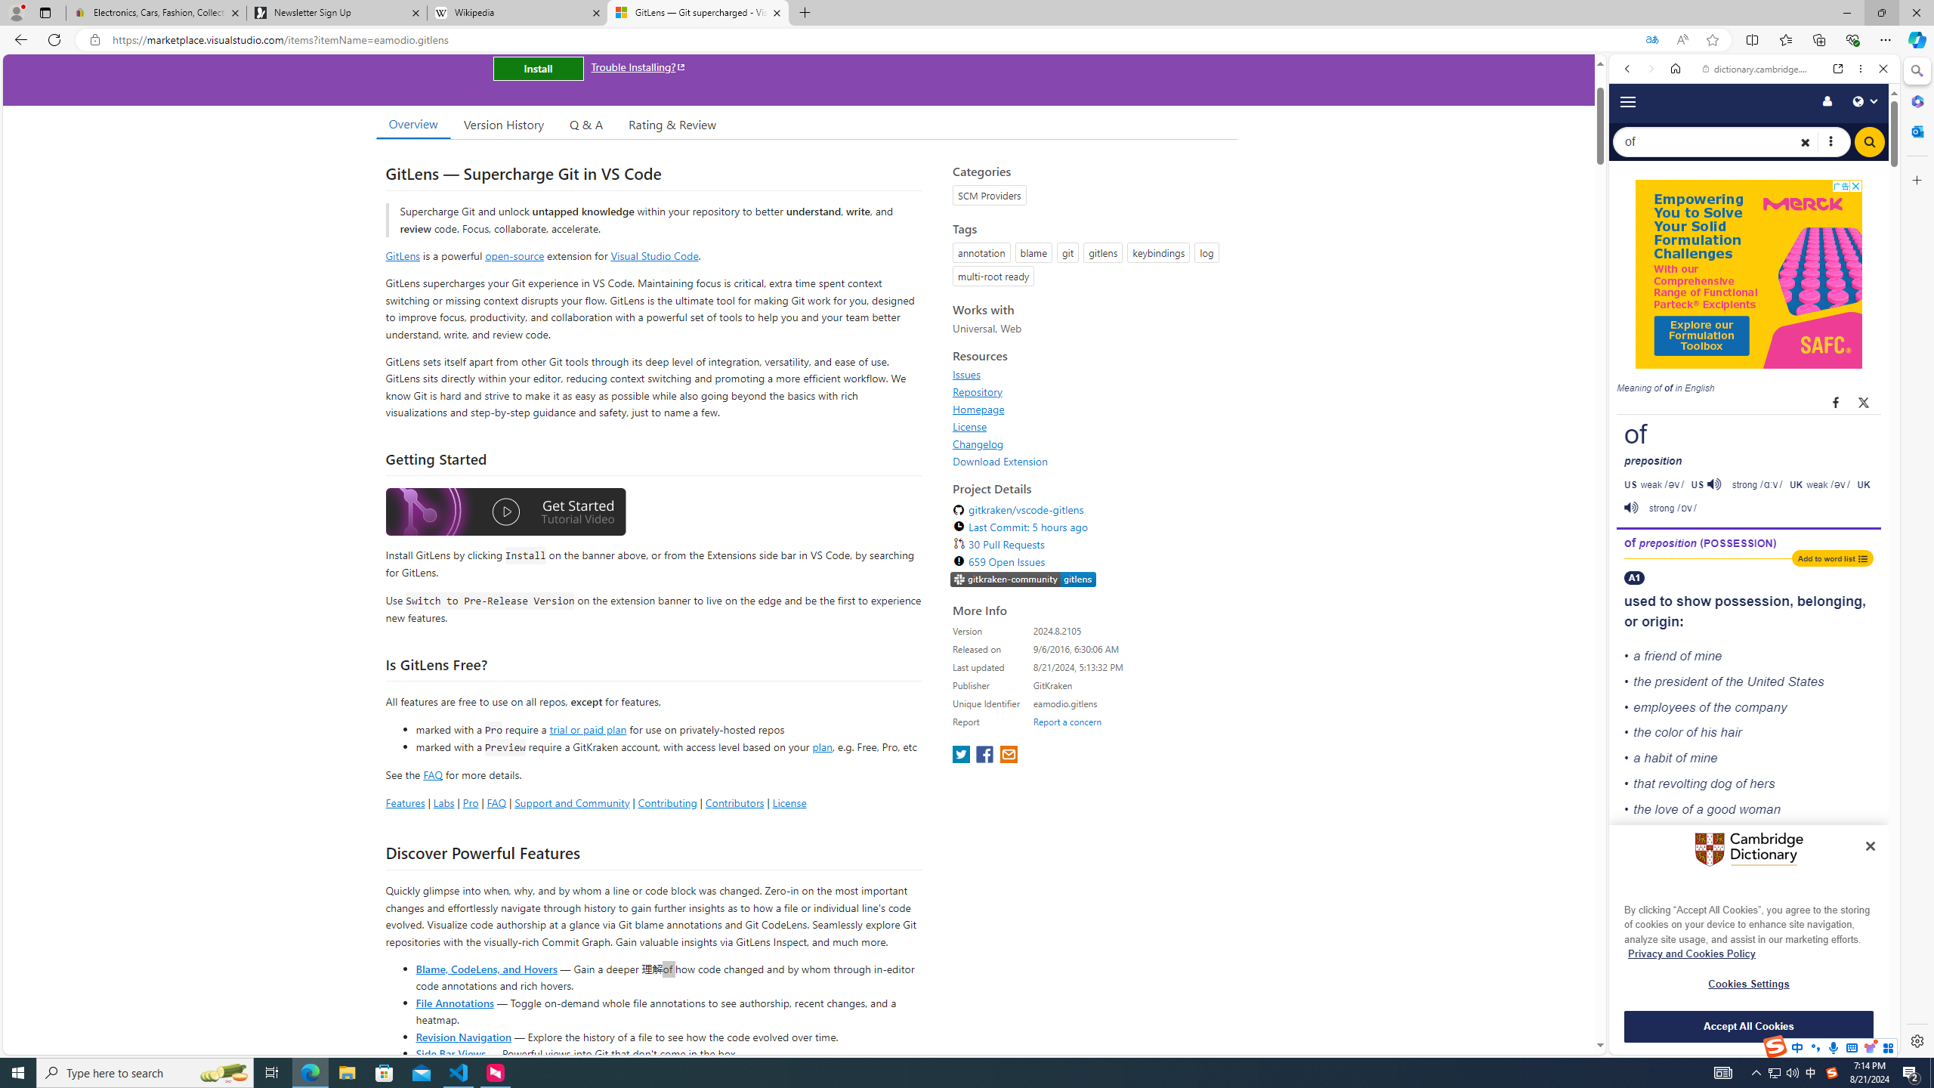 The image size is (1934, 1088). What do you see at coordinates (1634, 255) in the screenshot?
I see `Search Filter, WEB` at bounding box center [1634, 255].